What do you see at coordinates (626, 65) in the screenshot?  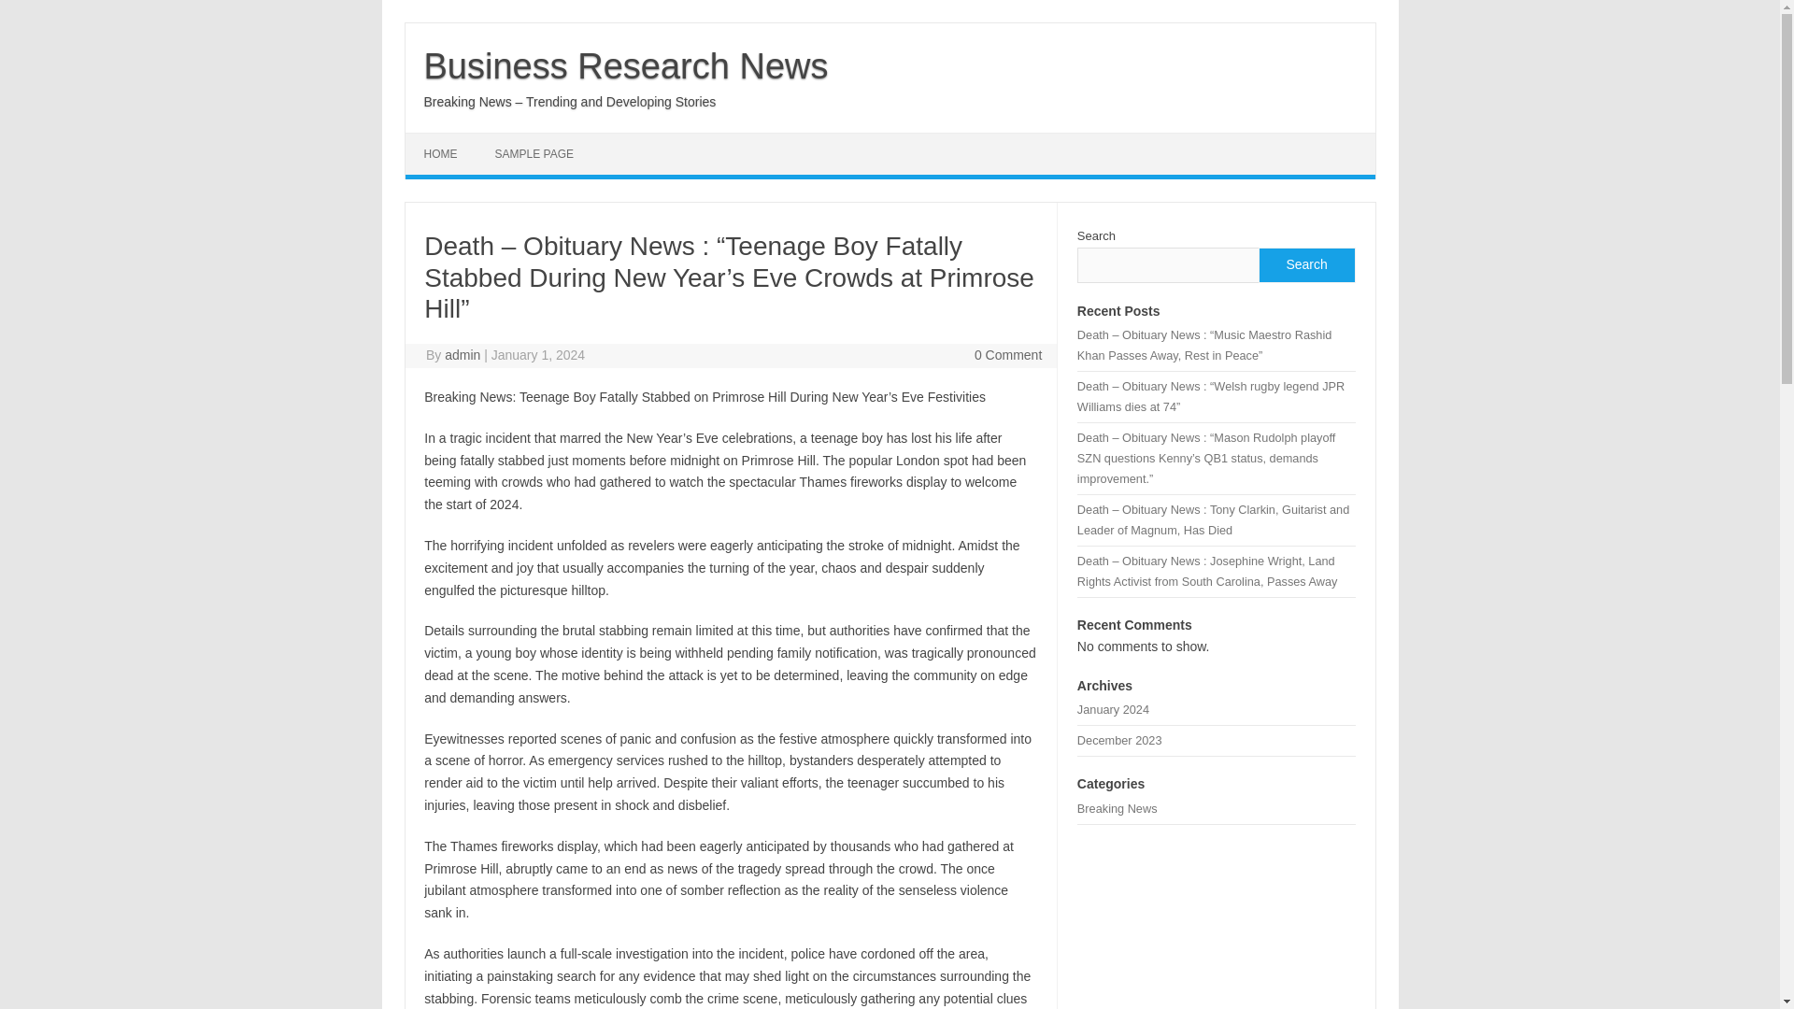 I see `Business Research News` at bounding box center [626, 65].